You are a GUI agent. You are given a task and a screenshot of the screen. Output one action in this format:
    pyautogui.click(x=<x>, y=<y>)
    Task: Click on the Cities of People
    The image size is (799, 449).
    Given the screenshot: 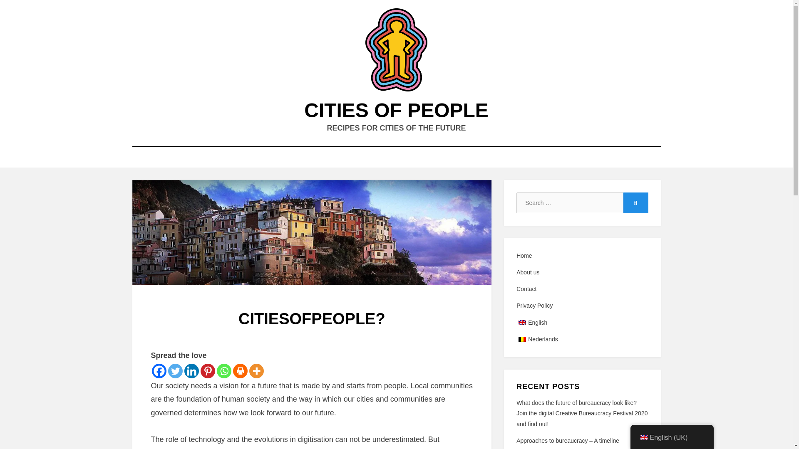 What is the action you would take?
    pyautogui.click(x=396, y=110)
    